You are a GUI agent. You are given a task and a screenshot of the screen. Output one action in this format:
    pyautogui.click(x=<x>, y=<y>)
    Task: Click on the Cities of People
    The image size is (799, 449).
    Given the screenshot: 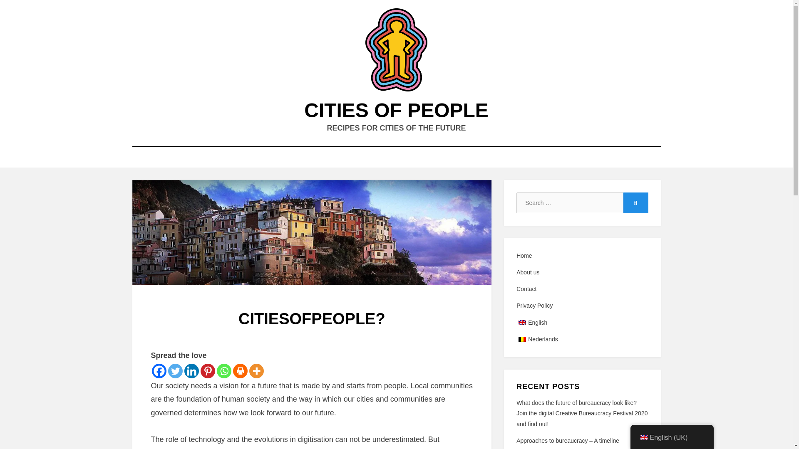 What is the action you would take?
    pyautogui.click(x=396, y=110)
    